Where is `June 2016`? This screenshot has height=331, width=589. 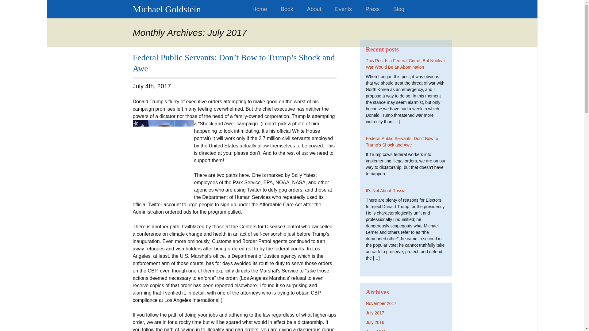
June 2016 is located at coordinates (375, 330).